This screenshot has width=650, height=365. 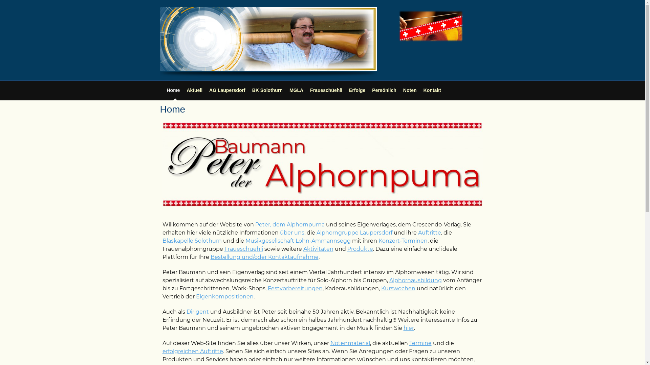 What do you see at coordinates (403, 241) in the screenshot?
I see `Konzert-Terminen` at bounding box center [403, 241].